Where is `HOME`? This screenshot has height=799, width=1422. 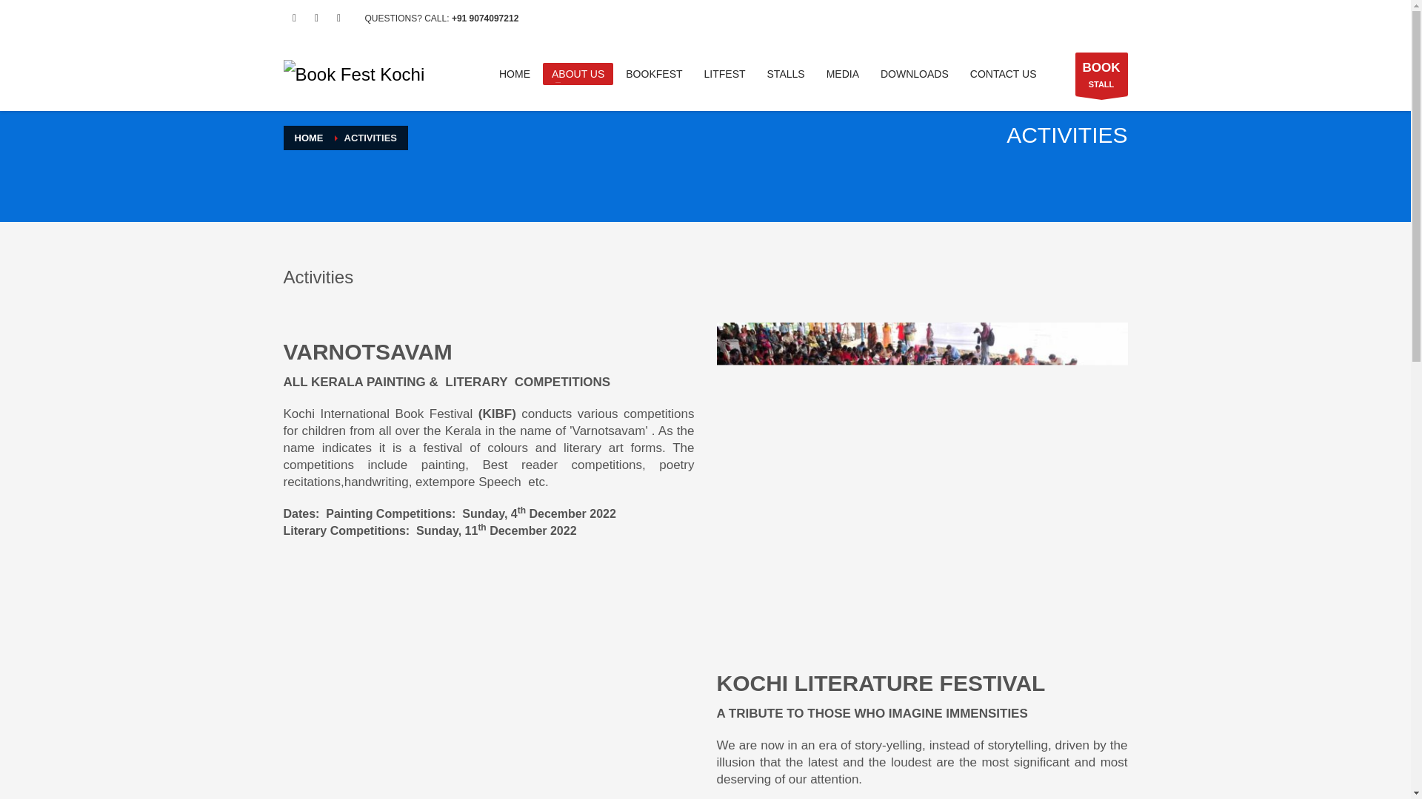
HOME is located at coordinates (914, 74).